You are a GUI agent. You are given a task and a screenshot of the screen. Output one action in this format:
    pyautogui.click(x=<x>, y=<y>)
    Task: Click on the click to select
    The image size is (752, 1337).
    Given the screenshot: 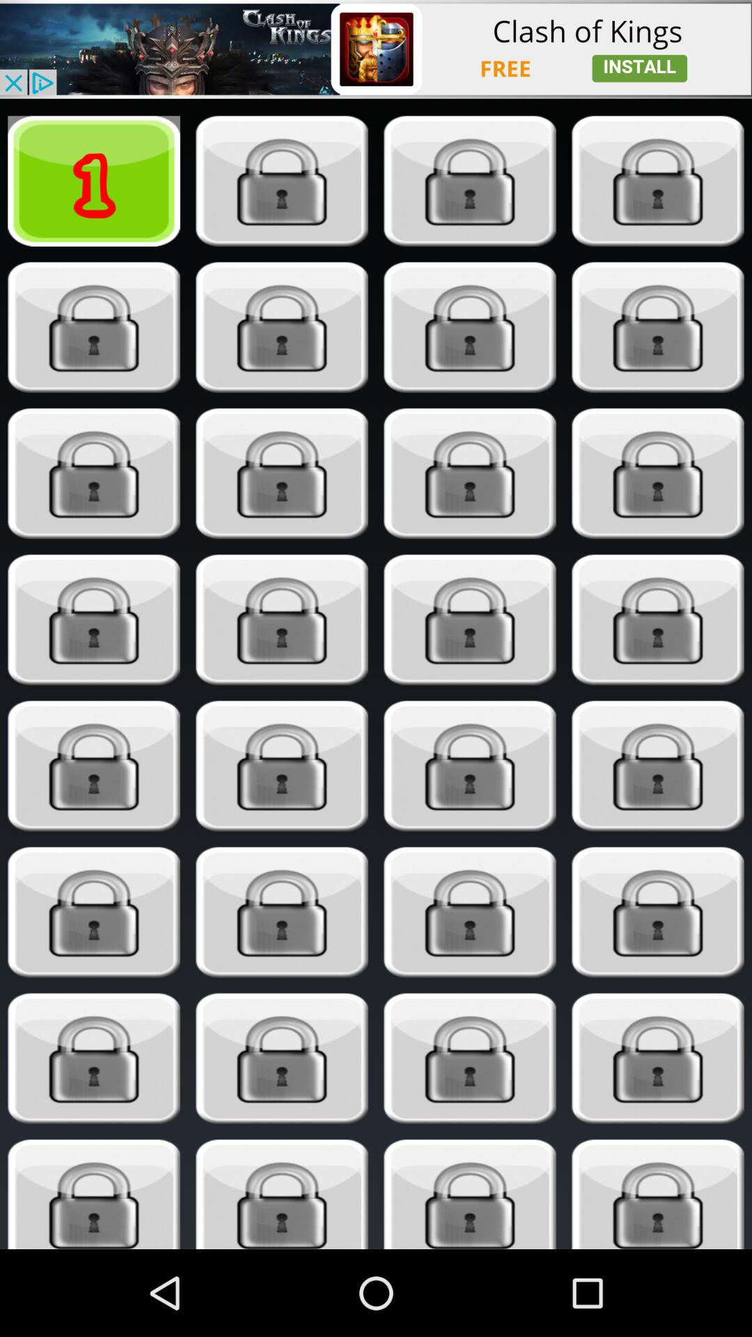 What is the action you would take?
    pyautogui.click(x=93, y=1194)
    